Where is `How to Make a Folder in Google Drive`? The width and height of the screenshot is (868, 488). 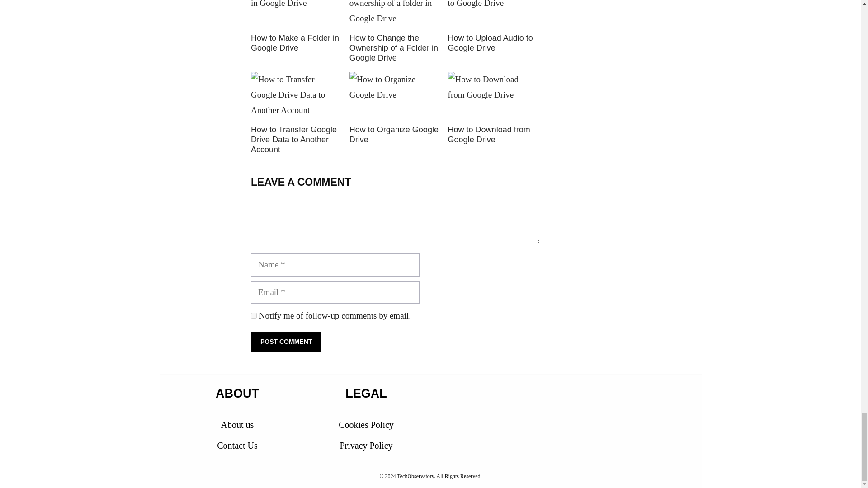
How to Make a Folder in Google Drive is located at coordinates (295, 42).